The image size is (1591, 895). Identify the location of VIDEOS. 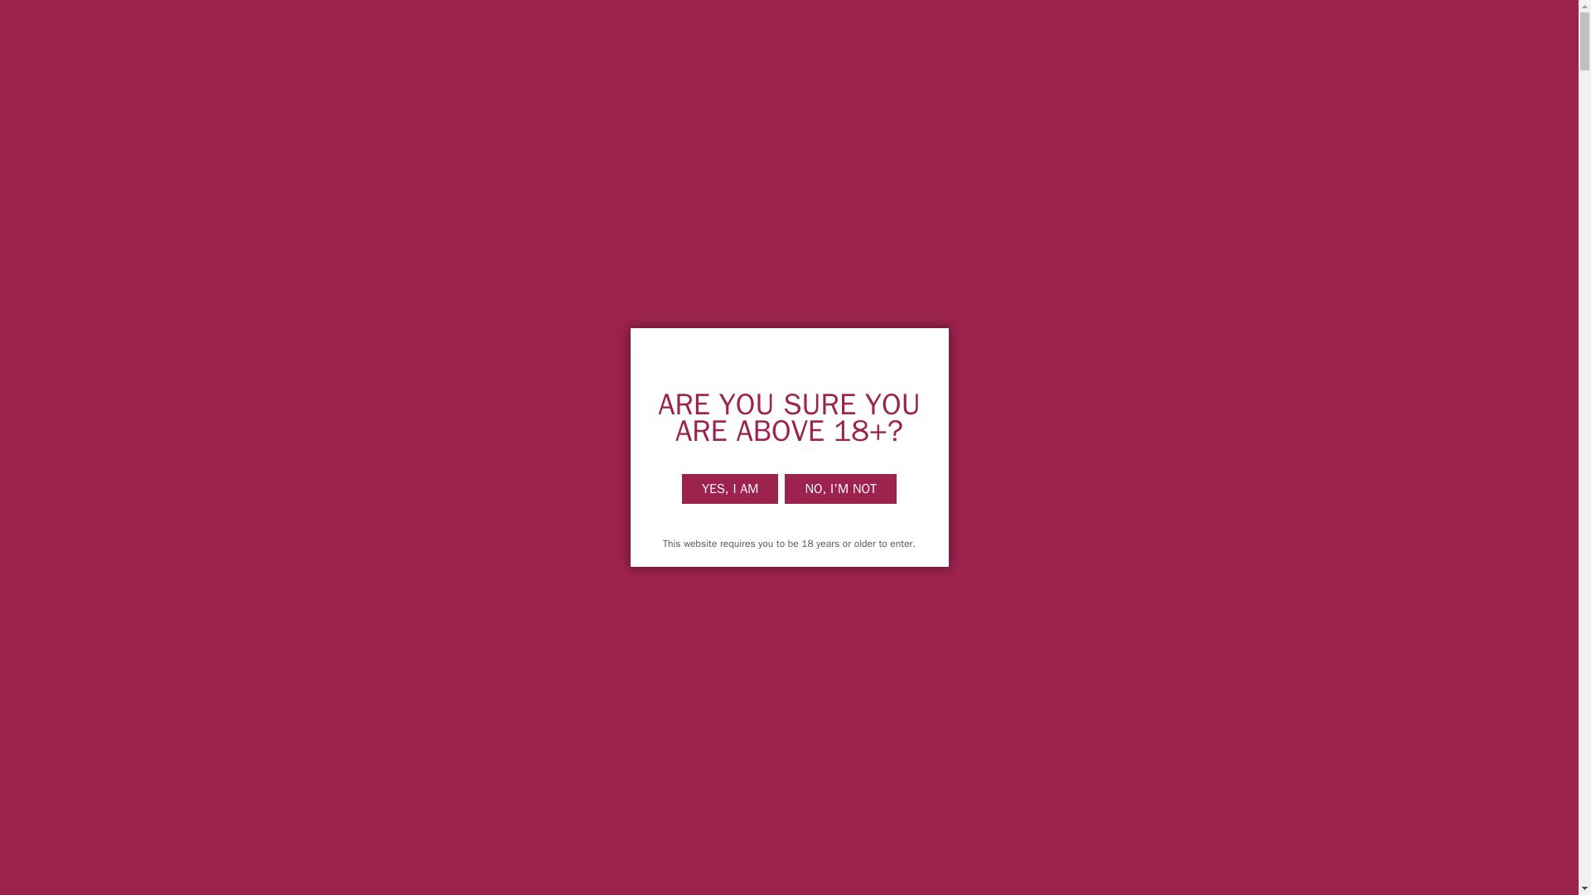
(501, 25).